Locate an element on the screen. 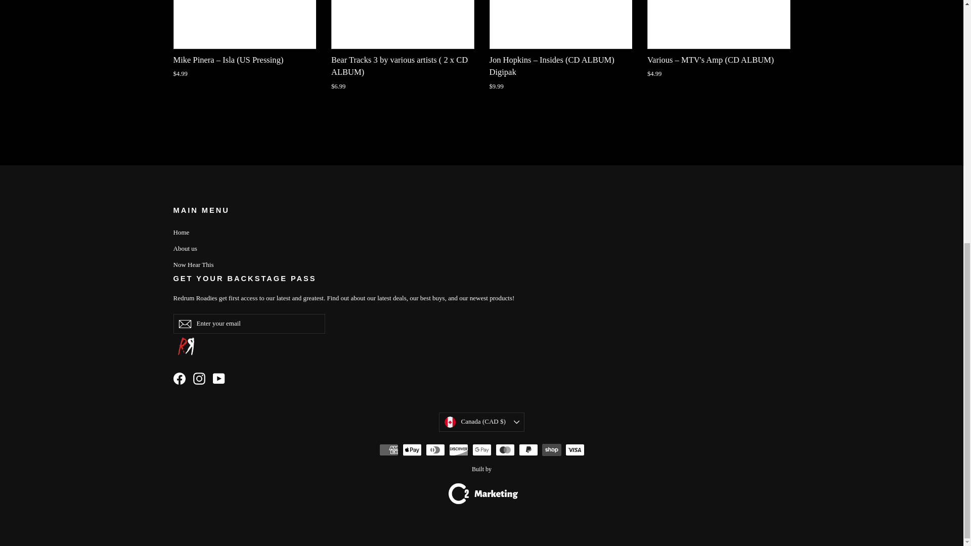  About us is located at coordinates (481, 249).